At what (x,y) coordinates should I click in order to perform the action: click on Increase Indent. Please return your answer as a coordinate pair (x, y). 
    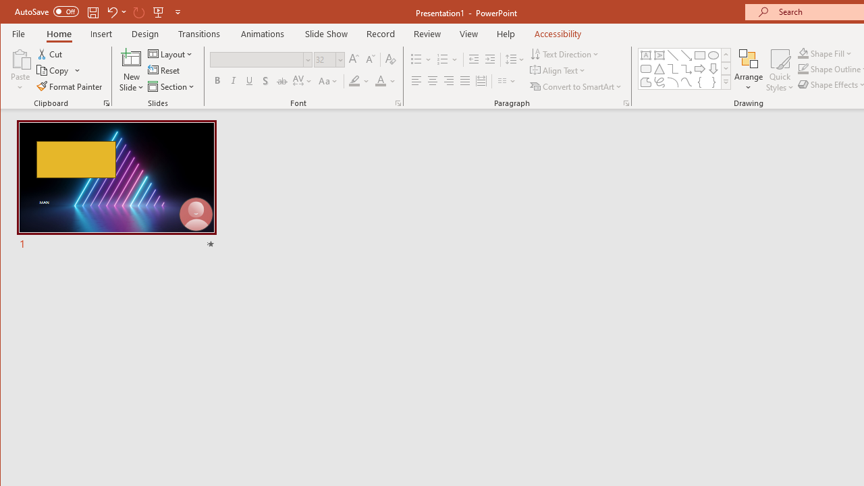
    Looking at the image, I should click on (490, 59).